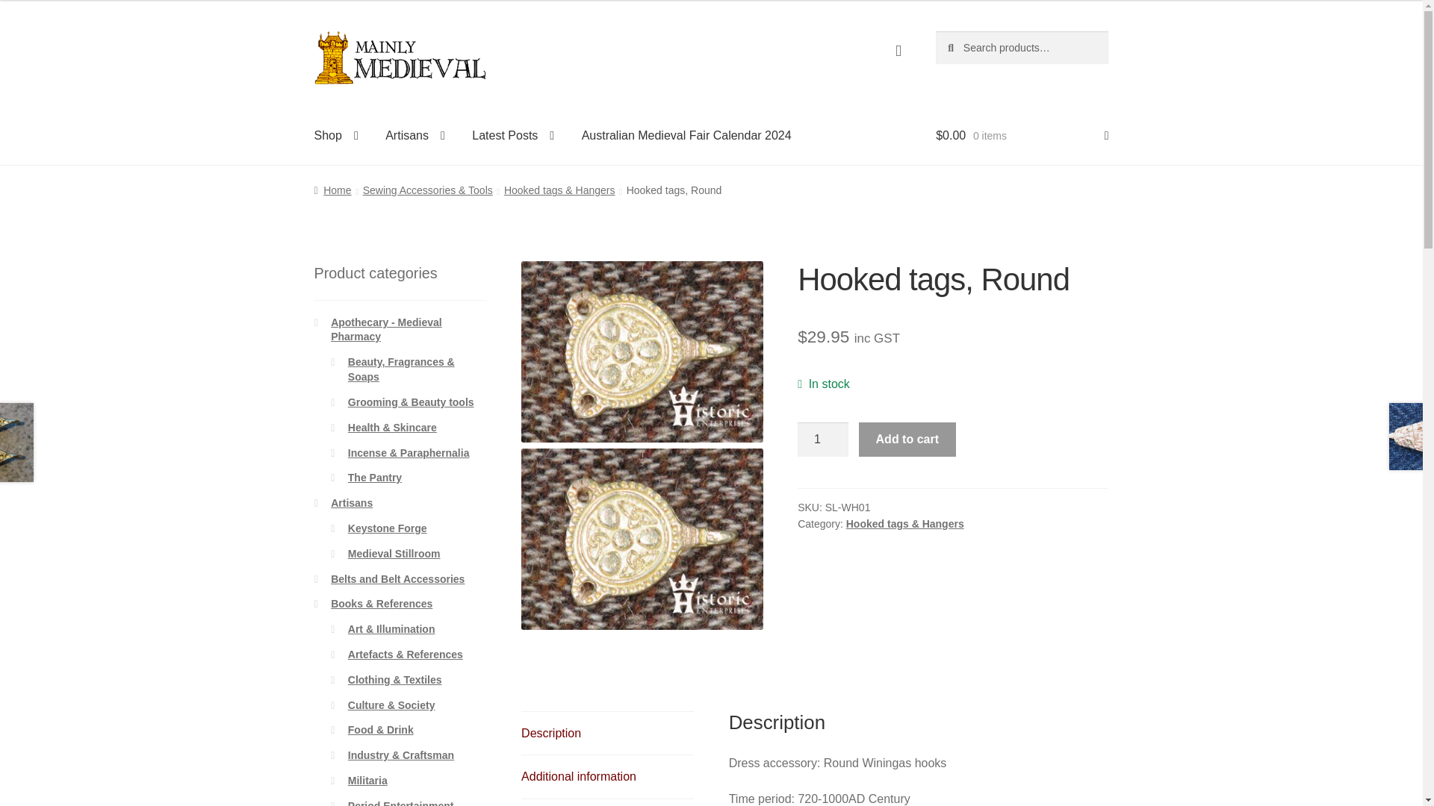  What do you see at coordinates (686, 136) in the screenshot?
I see `Australian Medieval Fair Calendar 2024` at bounding box center [686, 136].